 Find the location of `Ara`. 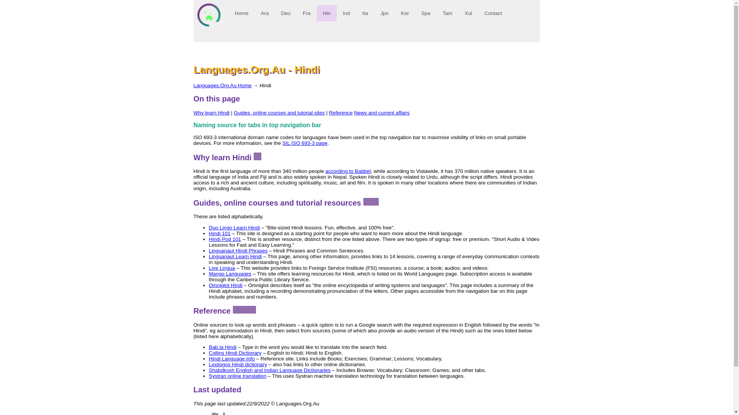

Ara is located at coordinates (265, 13).